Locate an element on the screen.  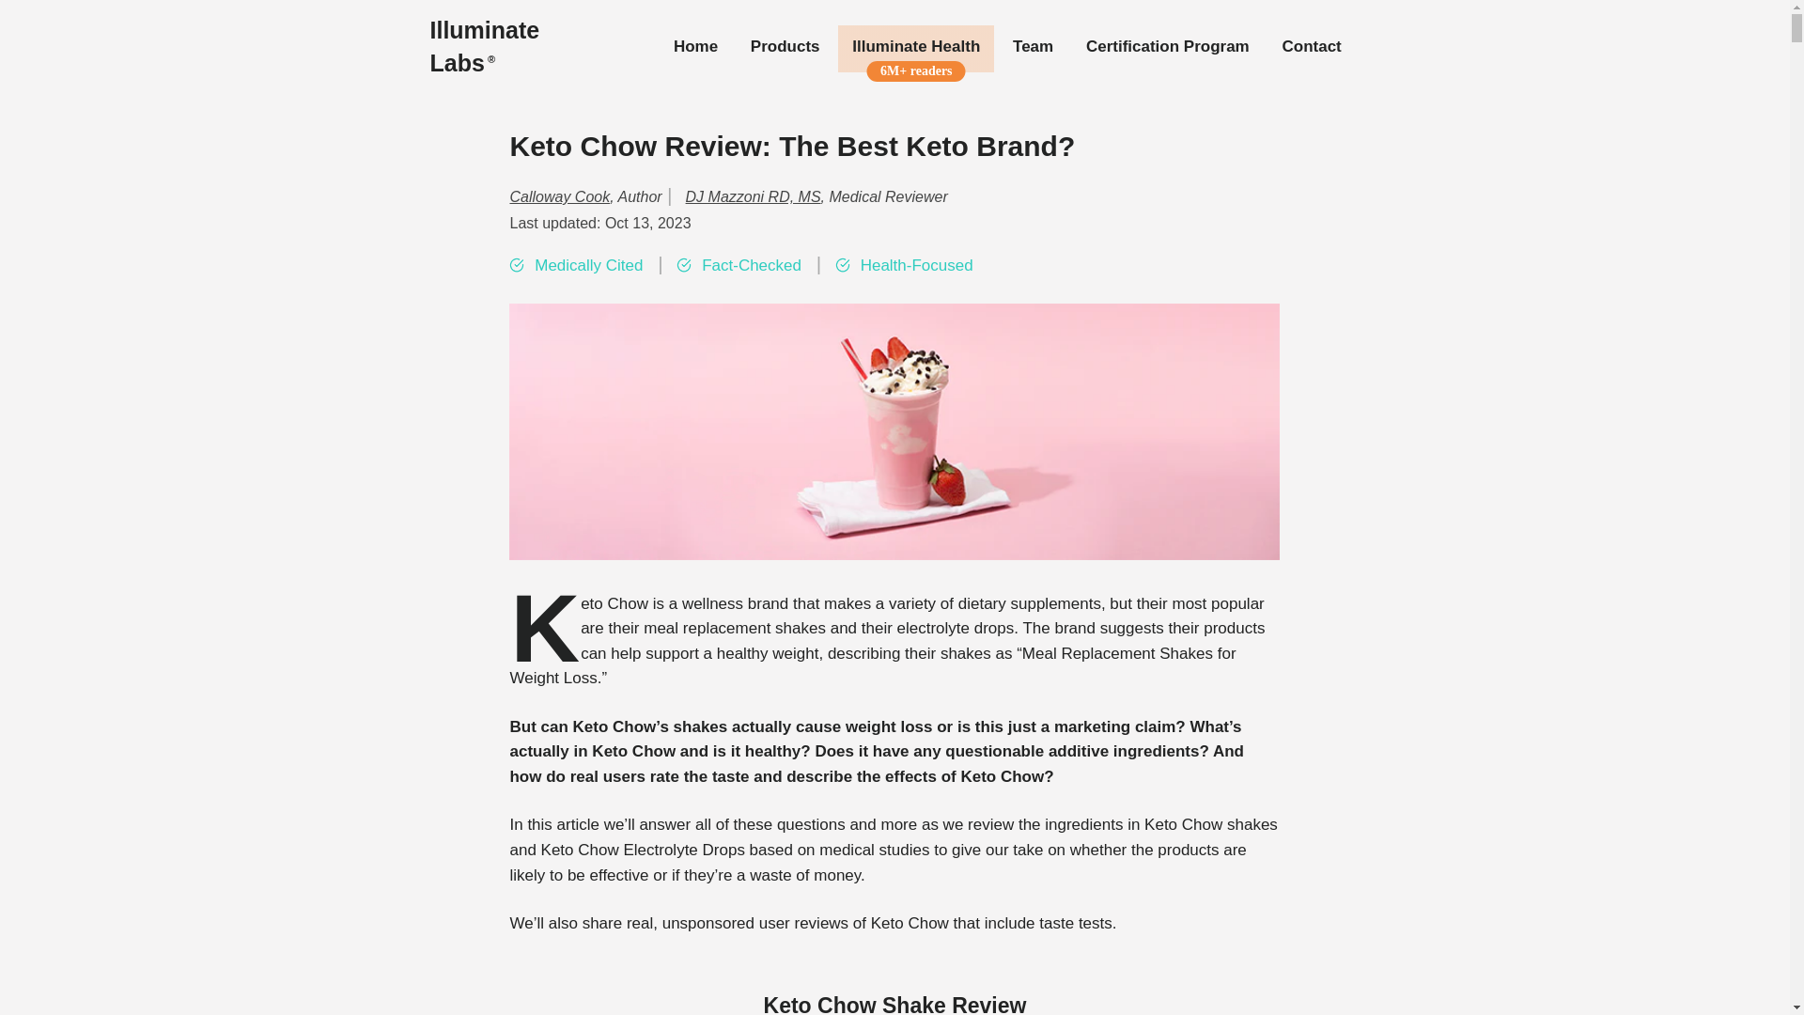
Health-Focused is located at coordinates (917, 266).